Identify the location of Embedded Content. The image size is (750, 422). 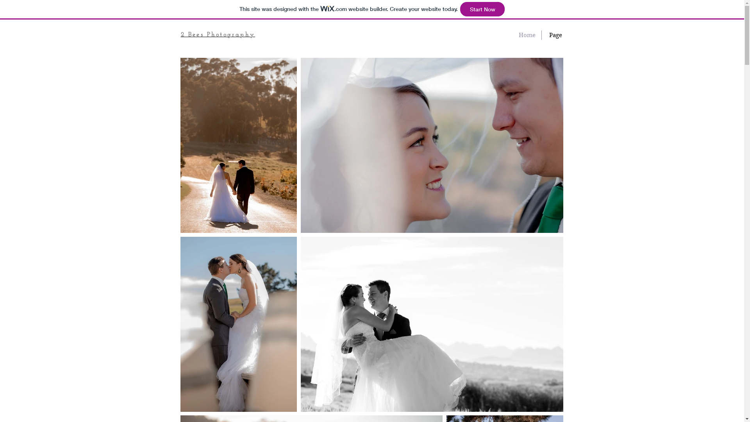
(62, 408).